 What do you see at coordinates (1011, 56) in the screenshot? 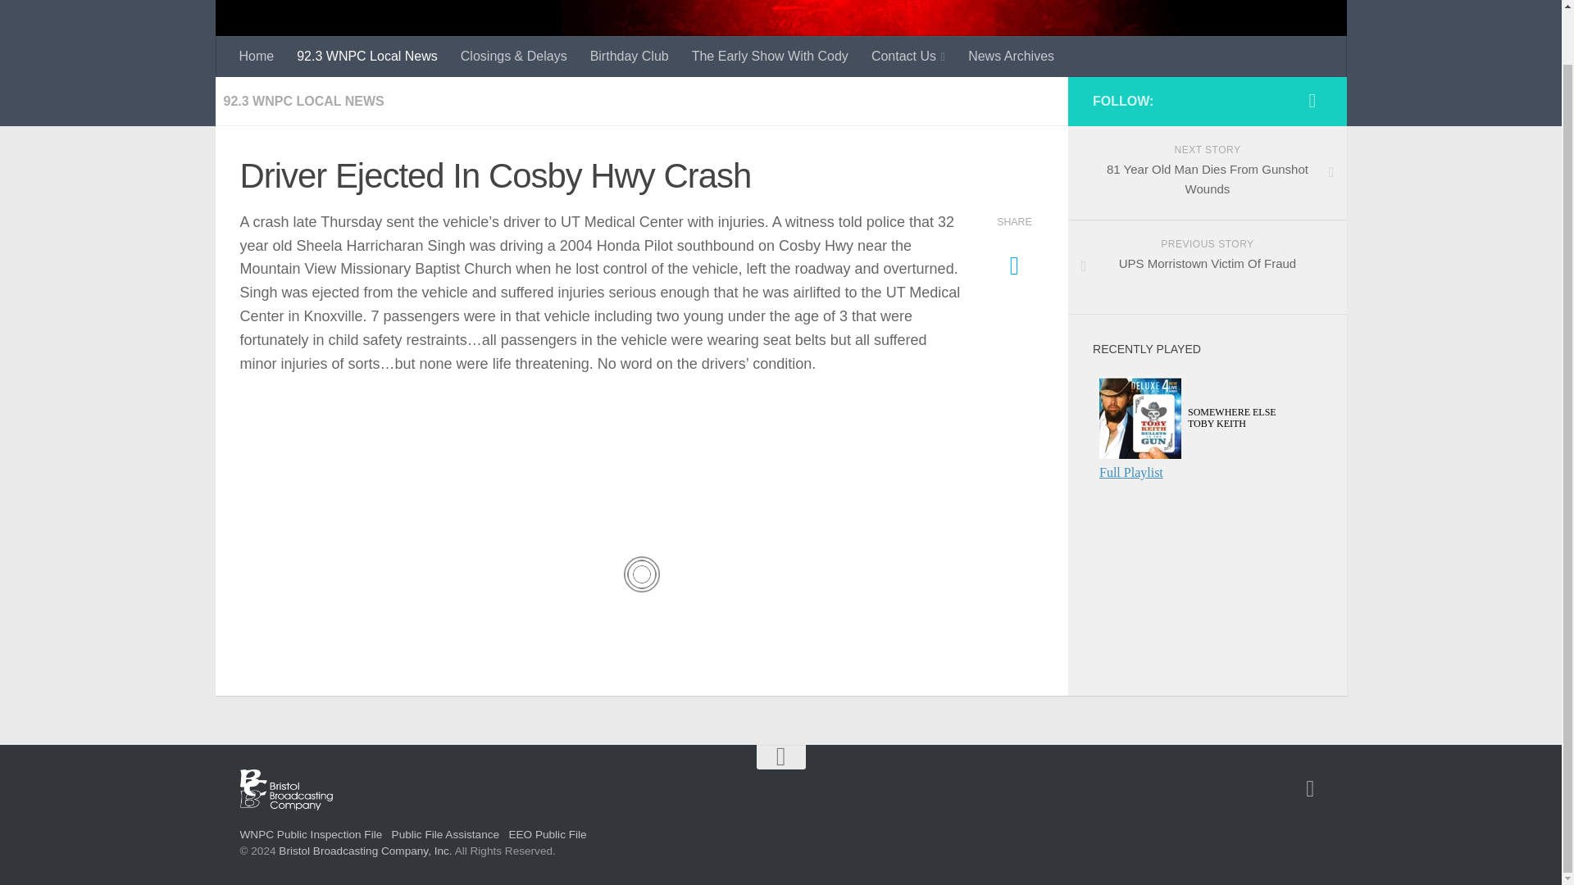
I see `Follow us on Facebook` at bounding box center [1011, 56].